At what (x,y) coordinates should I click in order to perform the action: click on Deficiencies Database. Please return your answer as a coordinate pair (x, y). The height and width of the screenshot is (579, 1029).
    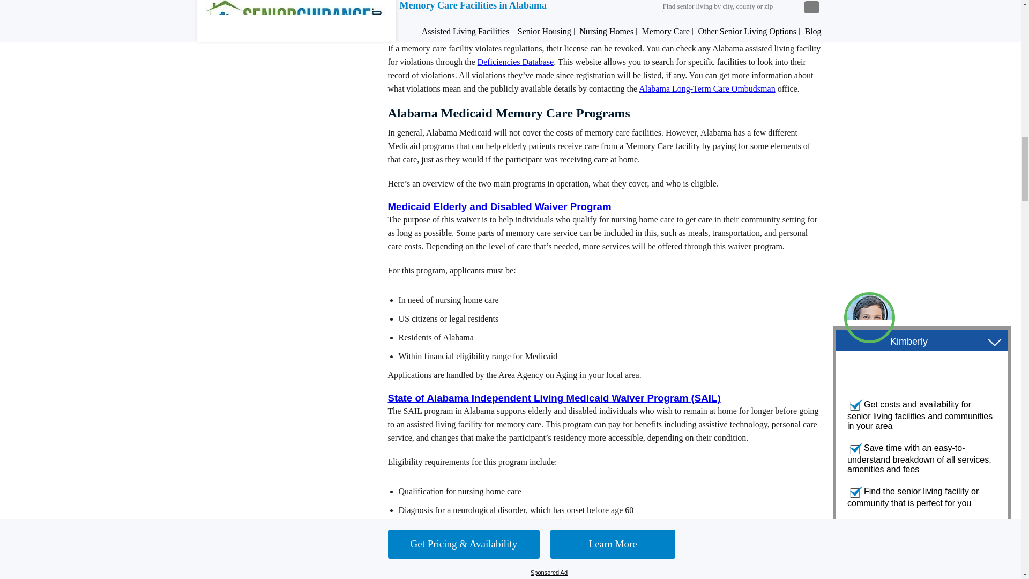
    Looking at the image, I should click on (516, 62).